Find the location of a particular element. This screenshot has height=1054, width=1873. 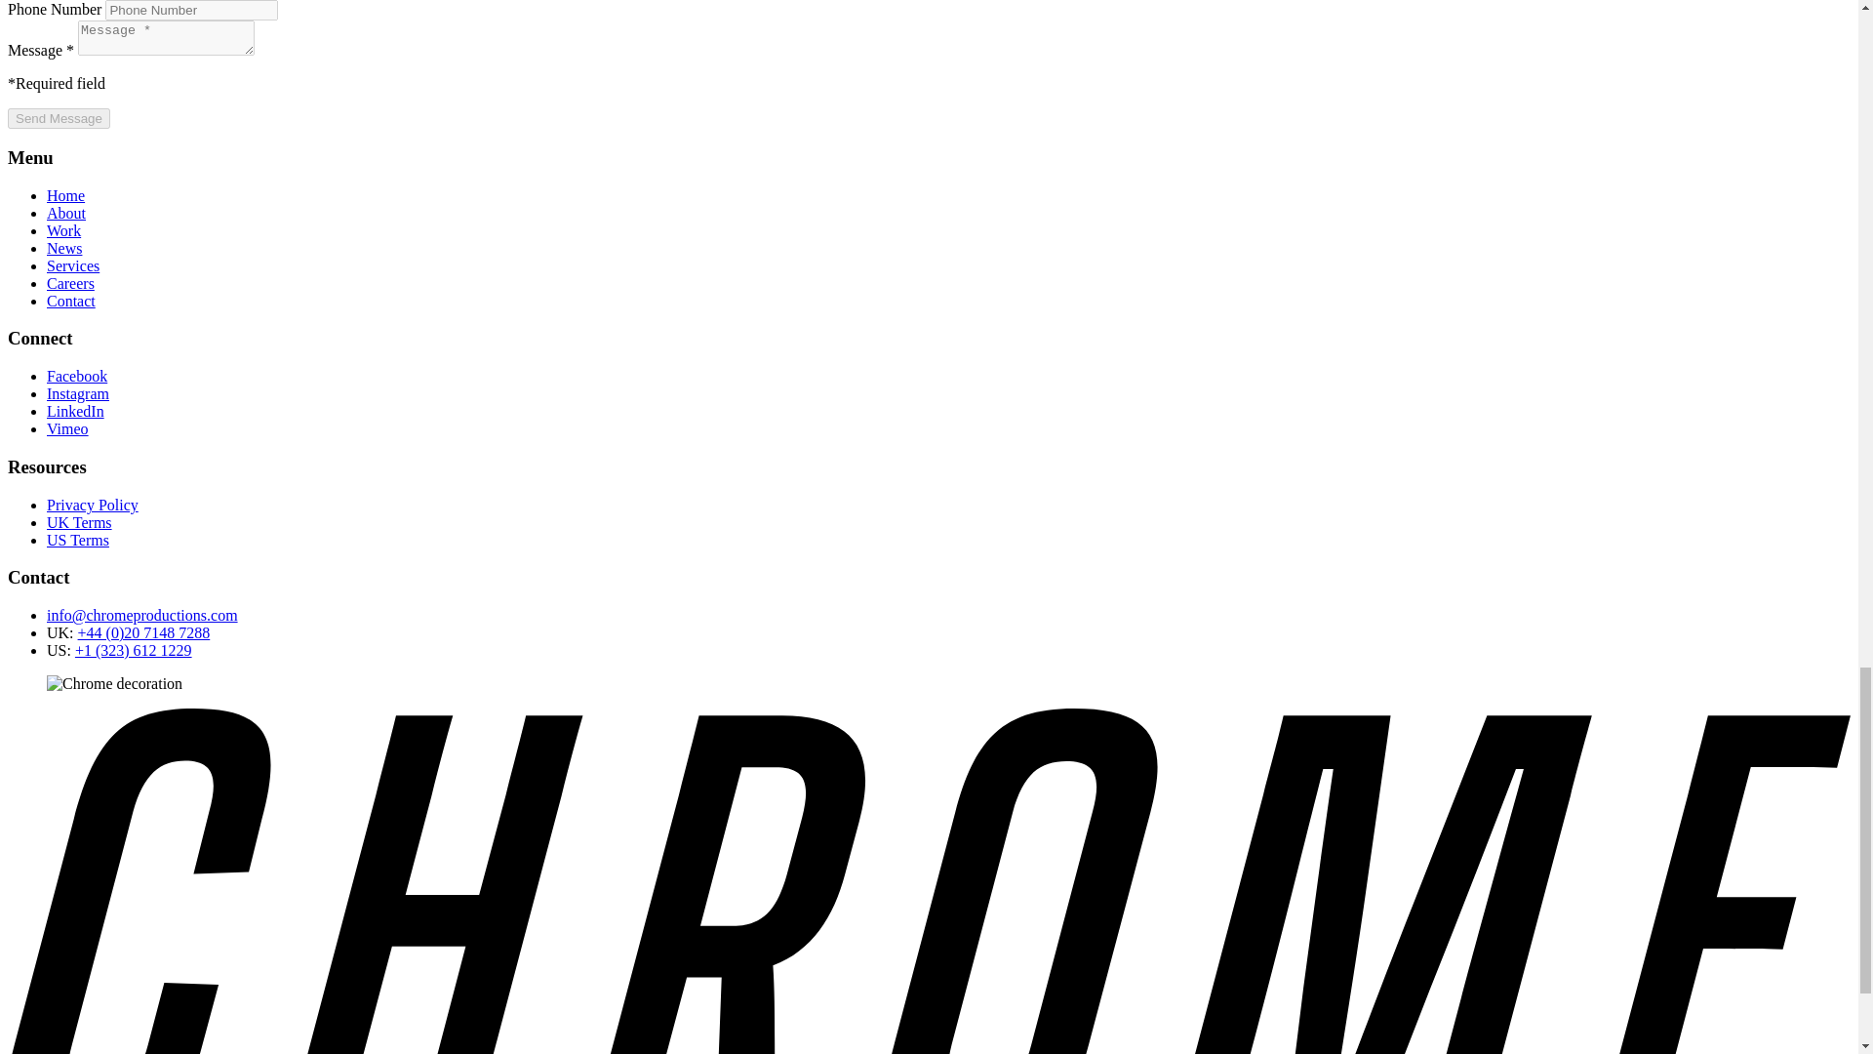

Facebook is located at coordinates (76, 376).